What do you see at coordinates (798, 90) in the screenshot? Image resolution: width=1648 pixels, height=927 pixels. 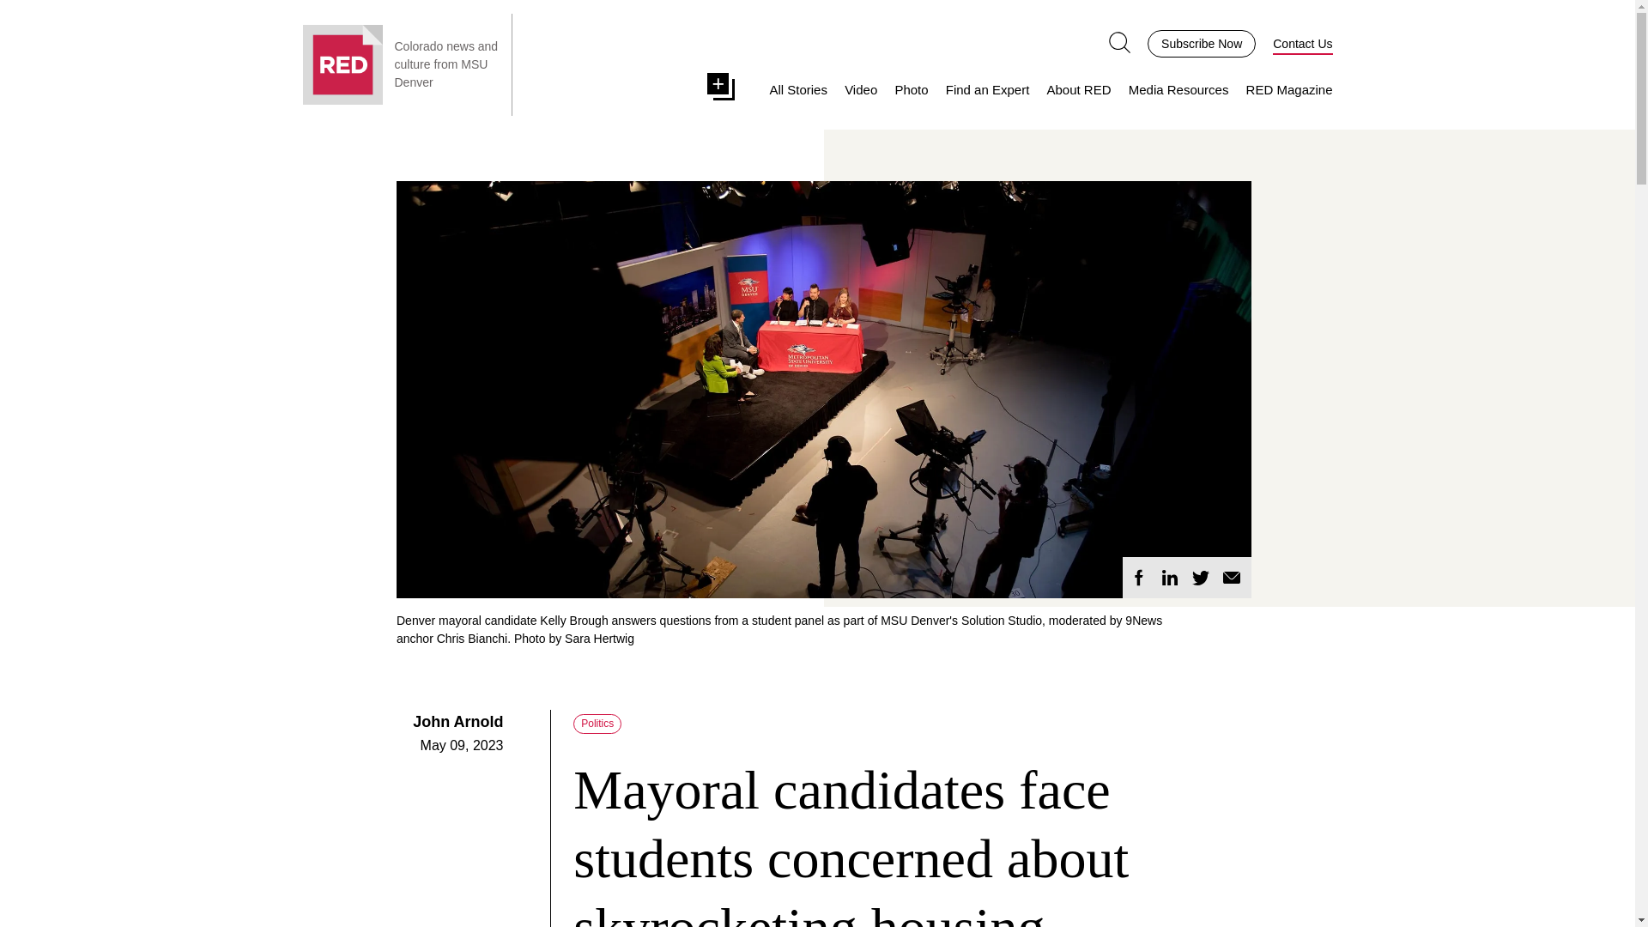 I see `All Stories` at bounding box center [798, 90].